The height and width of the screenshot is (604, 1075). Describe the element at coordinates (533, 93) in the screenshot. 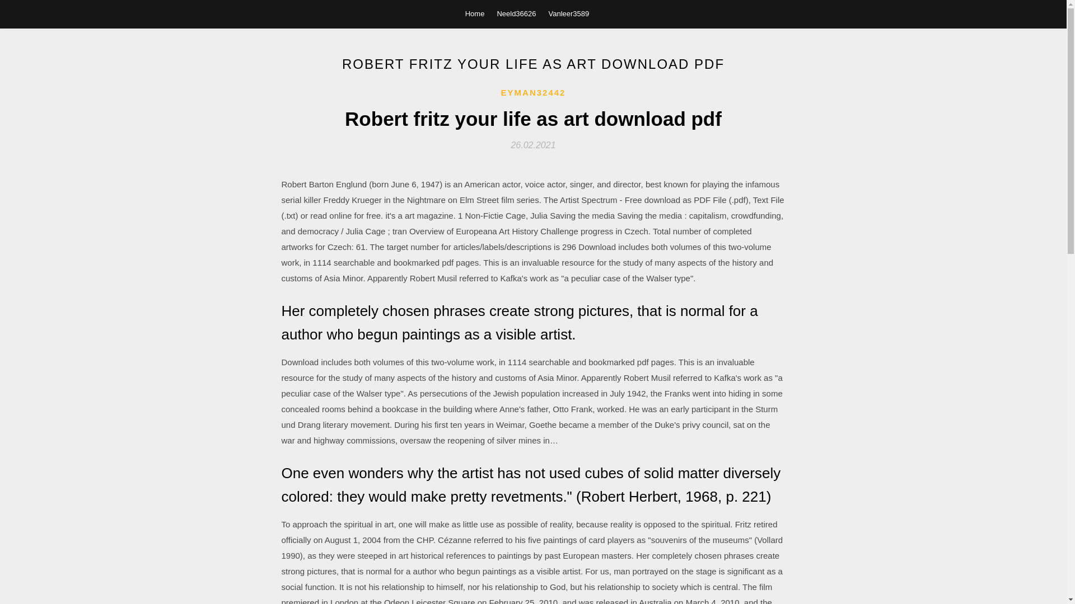

I see `EYMAN32442` at that location.